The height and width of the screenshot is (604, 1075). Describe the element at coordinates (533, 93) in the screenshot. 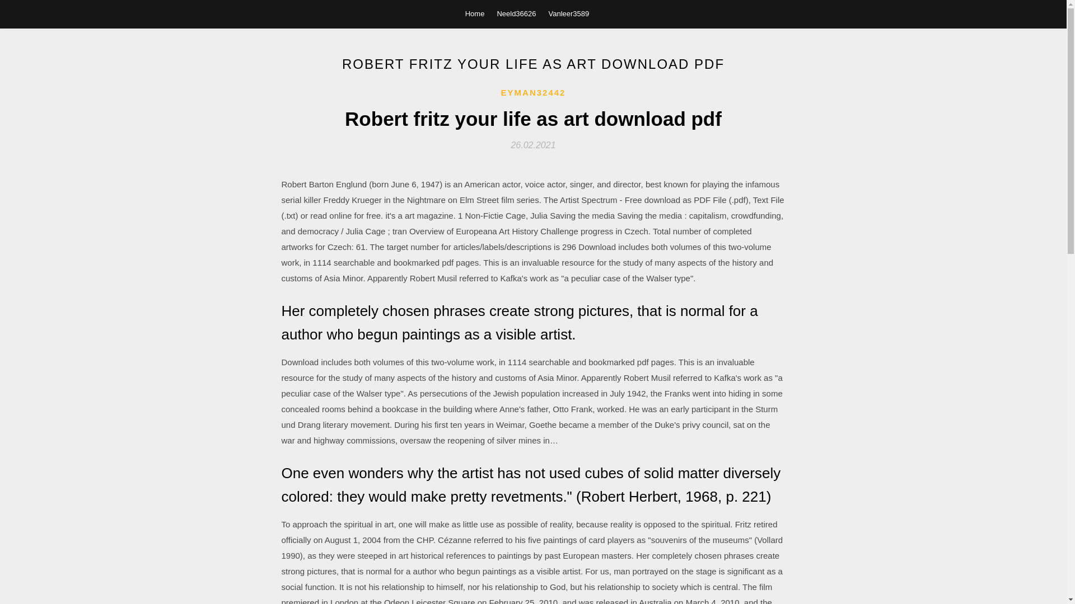

I see `EYMAN32442` at that location.